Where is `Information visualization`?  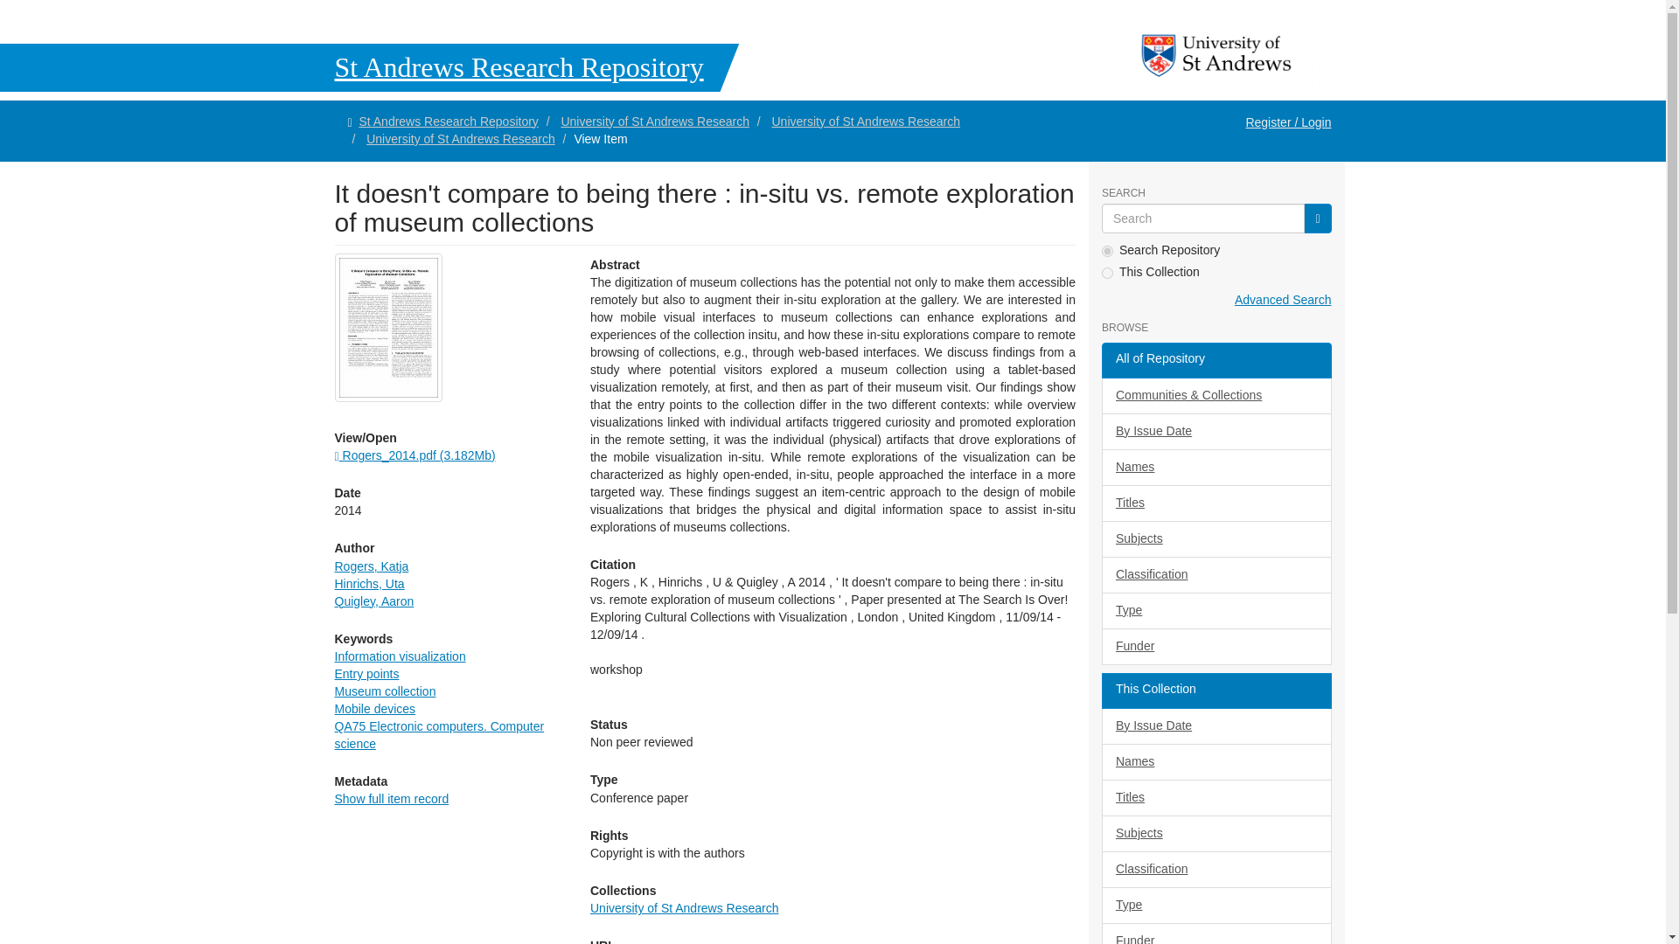
Information visualization is located at coordinates (399, 656).